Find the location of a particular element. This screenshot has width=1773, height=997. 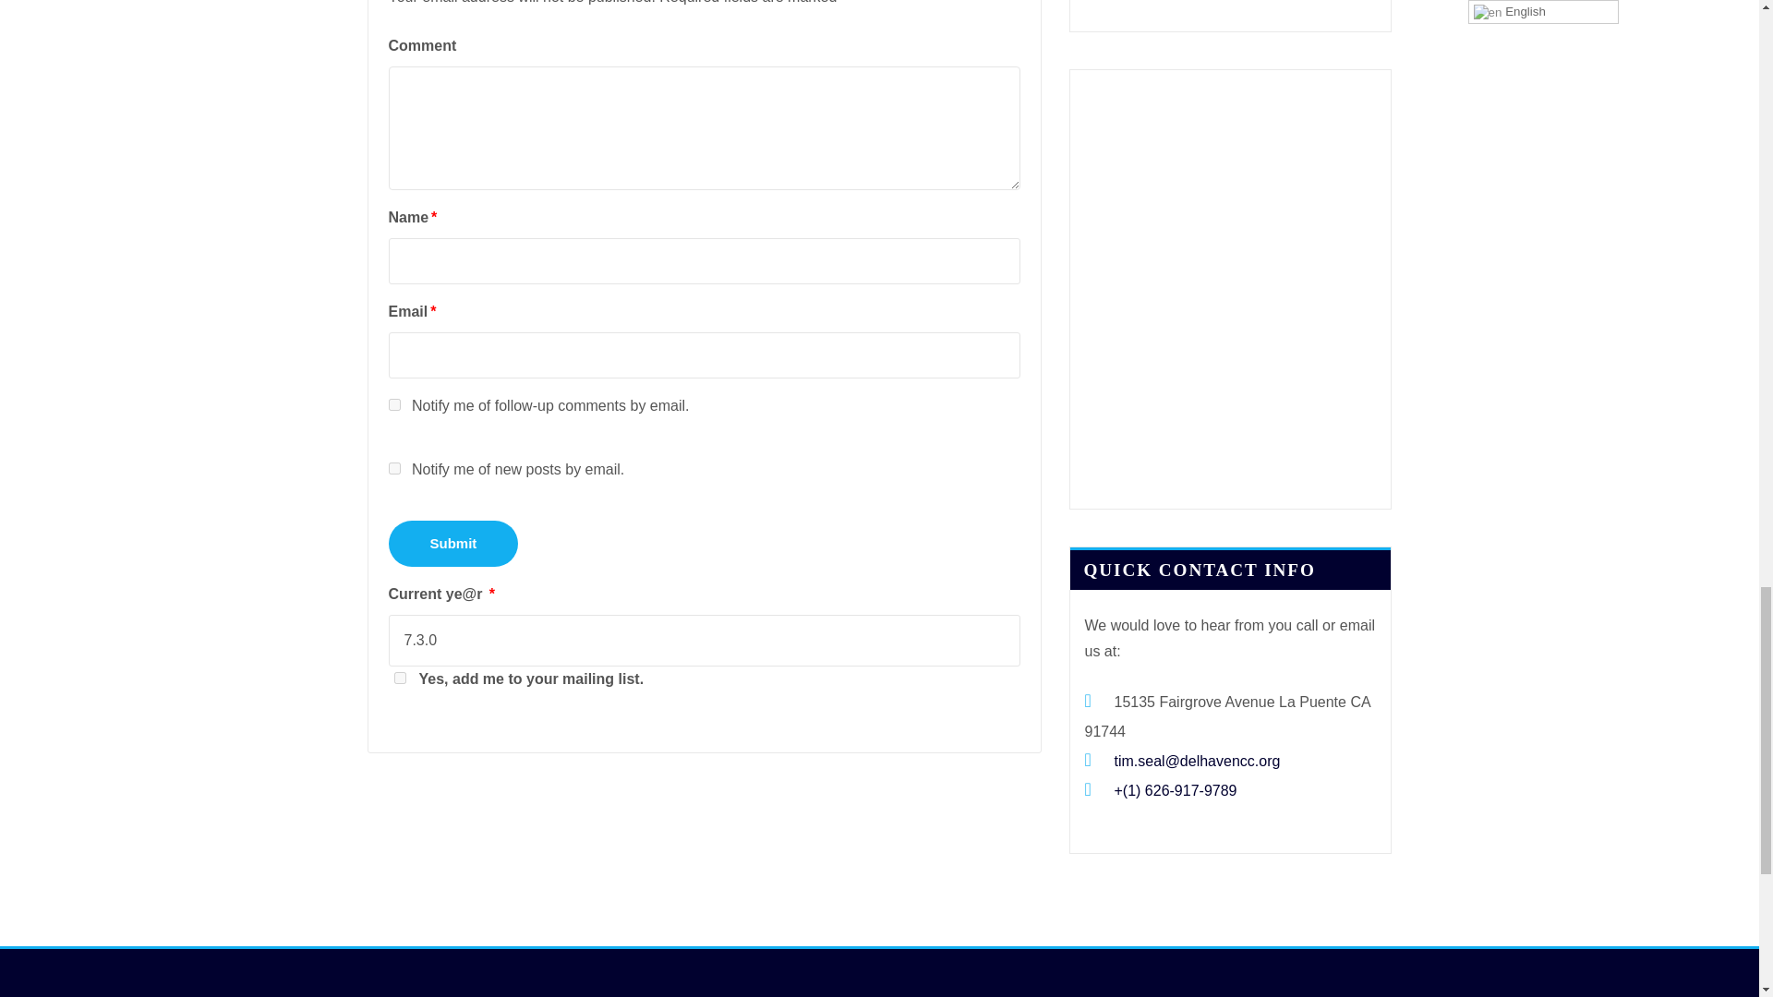

7.3.0 is located at coordinates (704, 641).